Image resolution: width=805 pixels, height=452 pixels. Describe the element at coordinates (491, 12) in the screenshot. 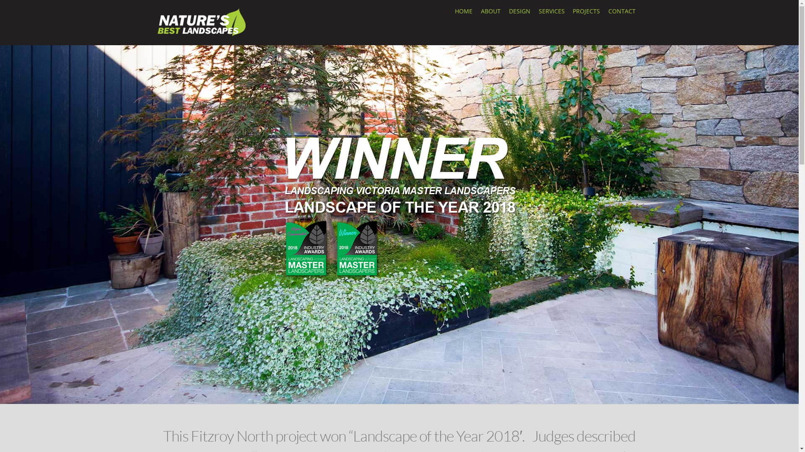

I see `ABOUT` at that location.